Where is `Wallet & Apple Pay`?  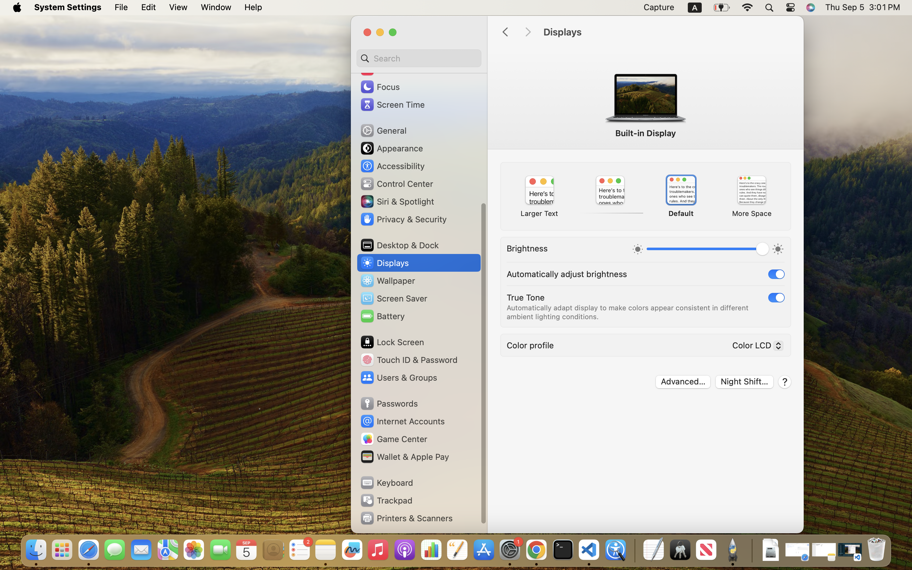 Wallet & Apple Pay is located at coordinates (404, 457).